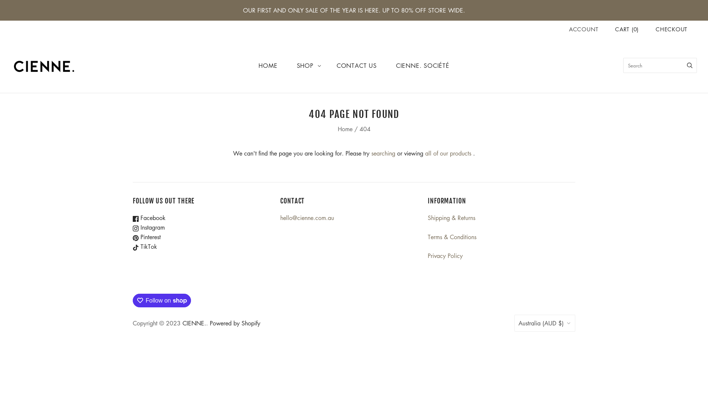 The width and height of the screenshot is (708, 398). Describe the element at coordinates (147, 237) in the screenshot. I see `Pinterest` at that location.